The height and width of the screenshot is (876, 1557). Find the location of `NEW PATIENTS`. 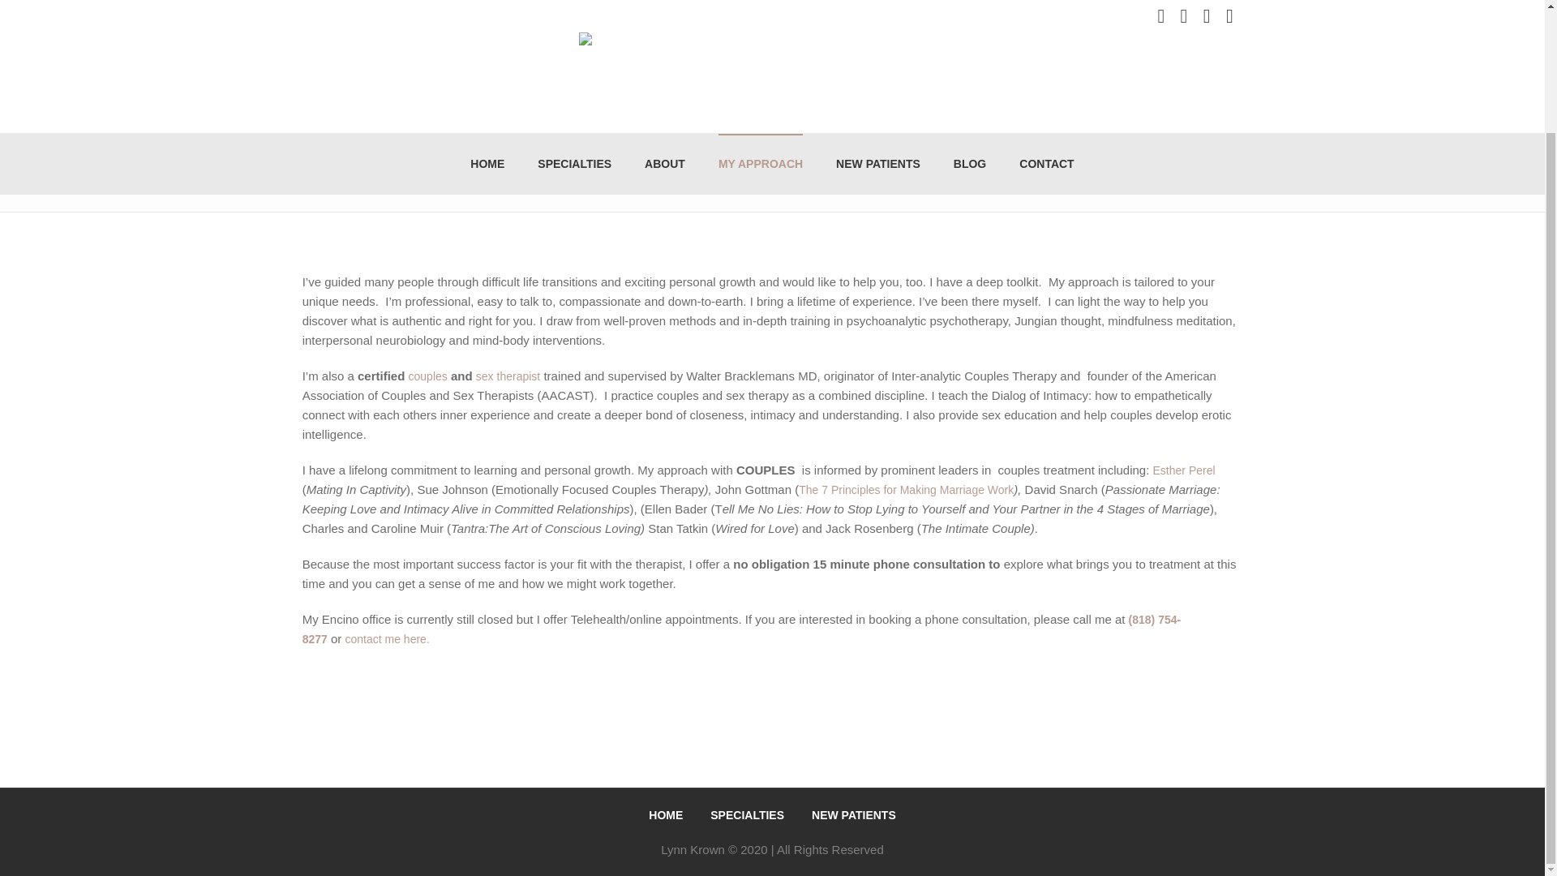

NEW PATIENTS is located at coordinates (878, 24).